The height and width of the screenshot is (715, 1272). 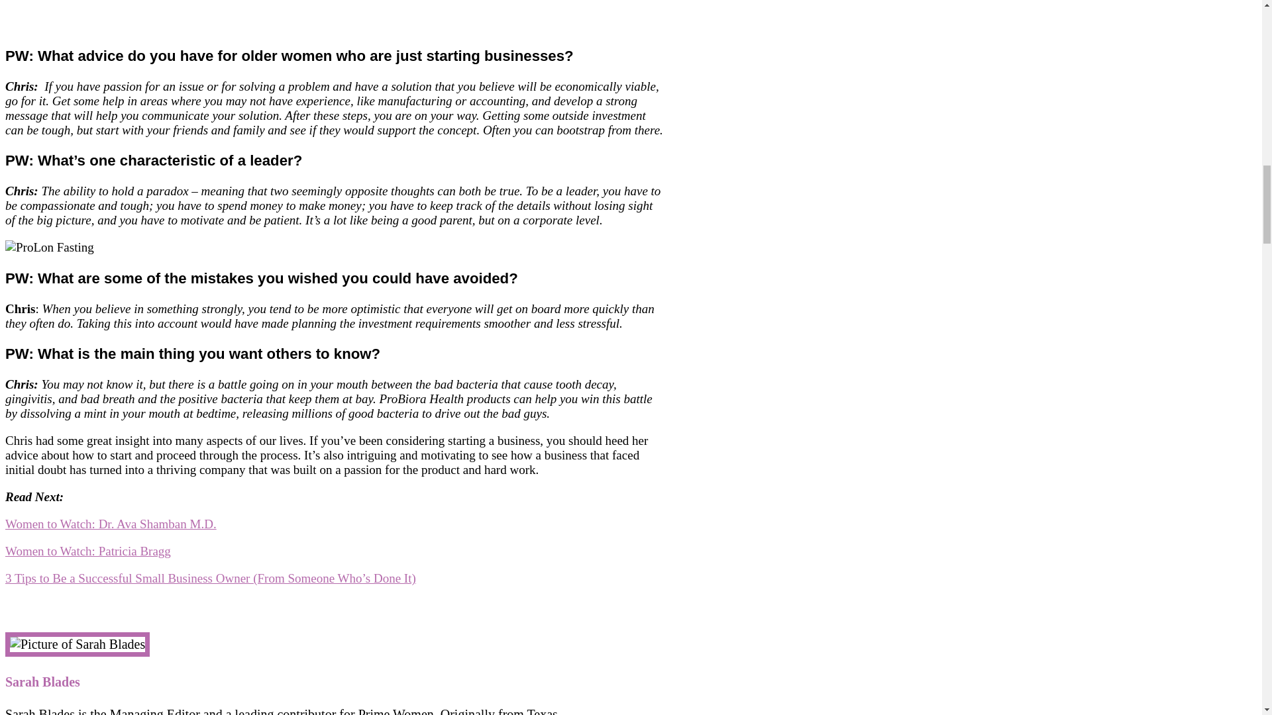 What do you see at coordinates (110, 524) in the screenshot?
I see `Women to Watch: Dr. Ava Shamban M.D.` at bounding box center [110, 524].